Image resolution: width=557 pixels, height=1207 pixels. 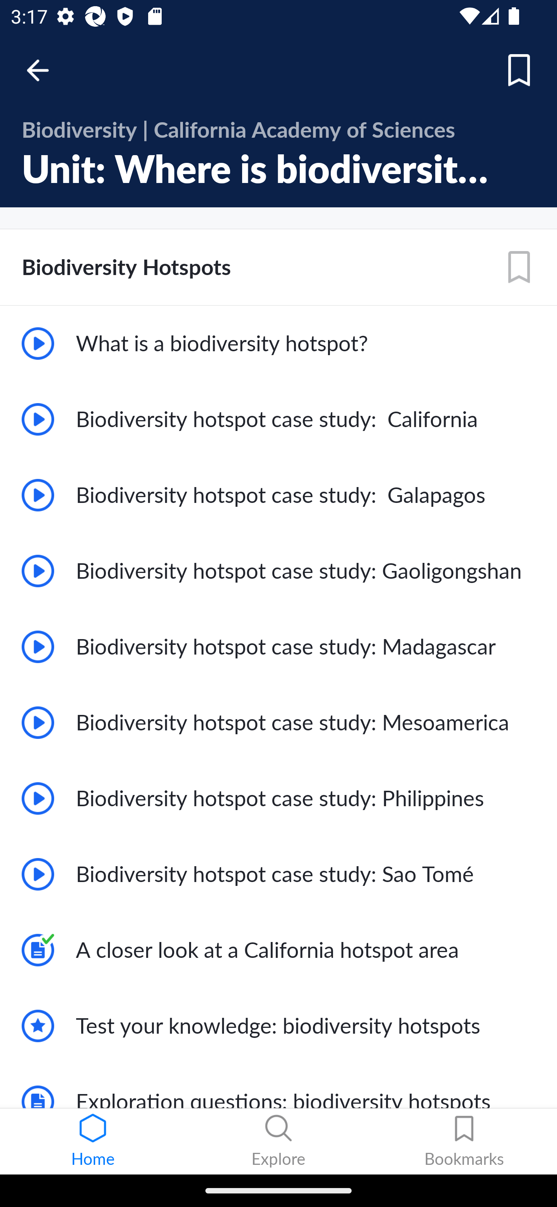 What do you see at coordinates (278, 874) in the screenshot?
I see `Biodiversity hotspot case study: Sao Tomé` at bounding box center [278, 874].